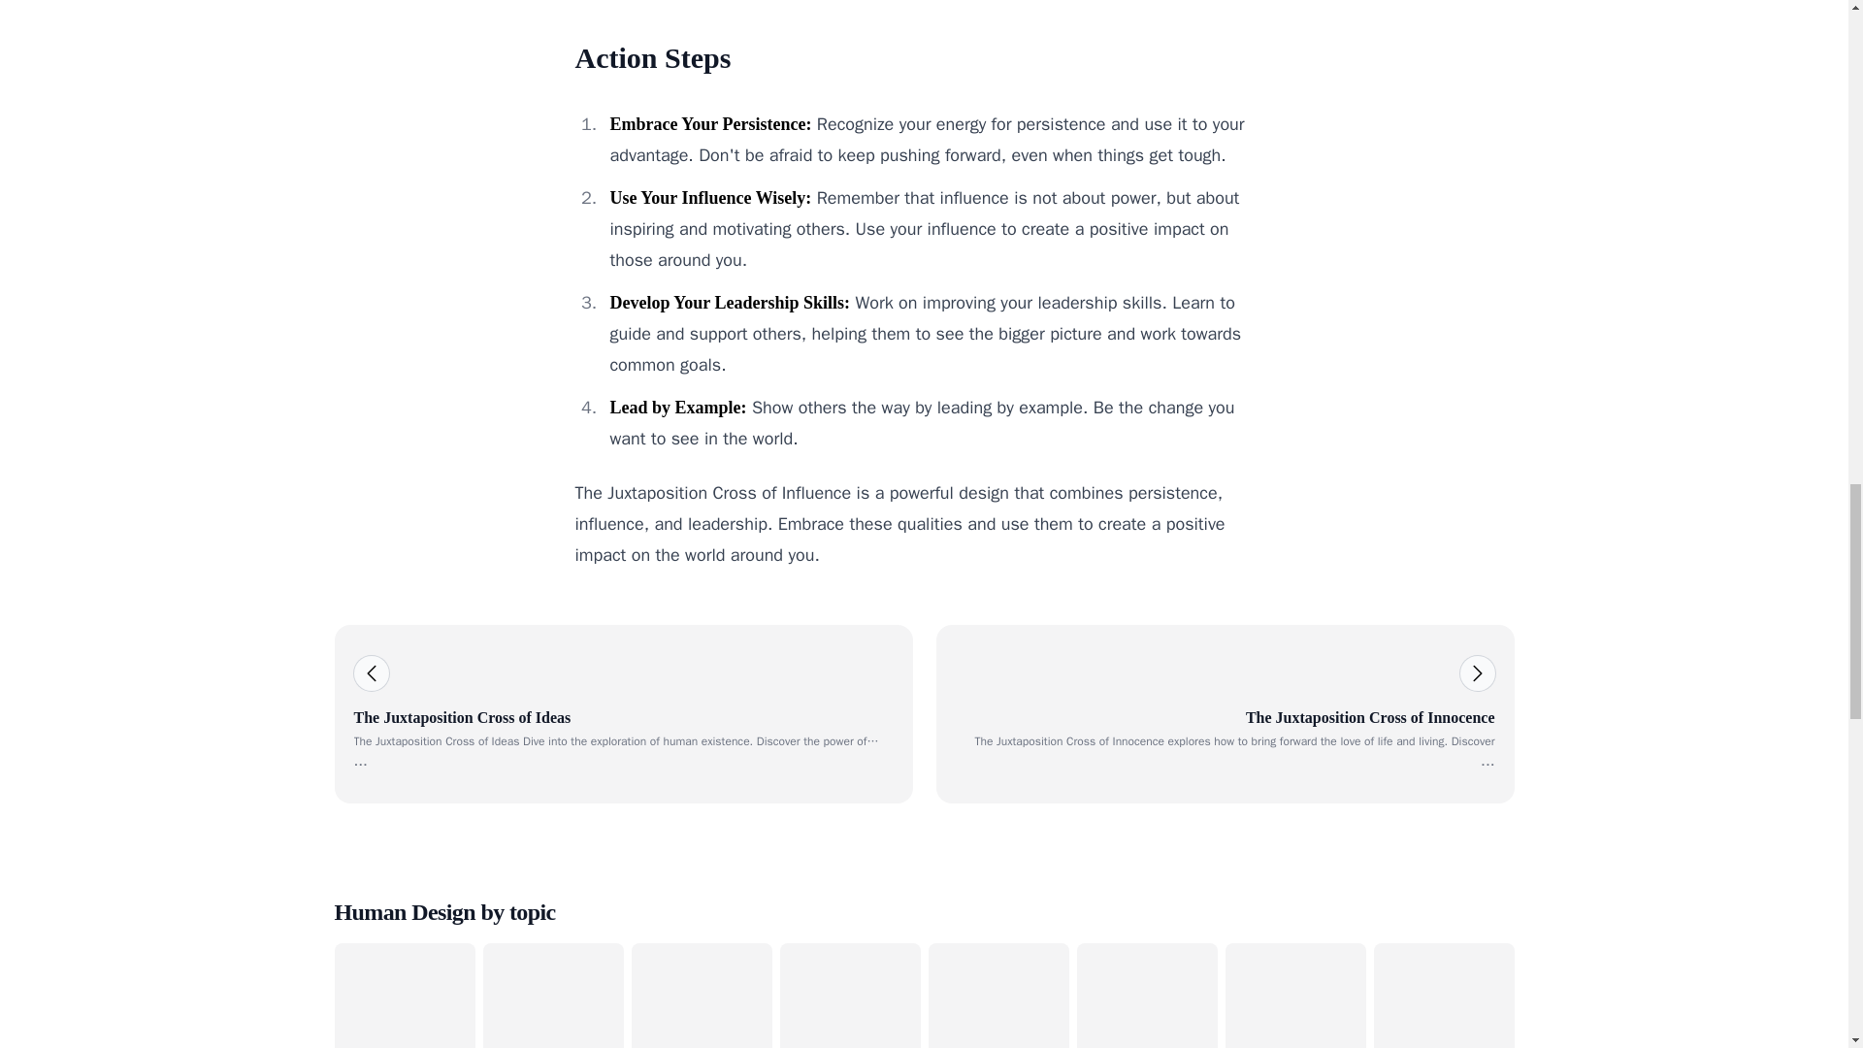 The image size is (1863, 1048). What do you see at coordinates (1224, 714) in the screenshot?
I see `The Juxtaposition Cross of Innocence` at bounding box center [1224, 714].